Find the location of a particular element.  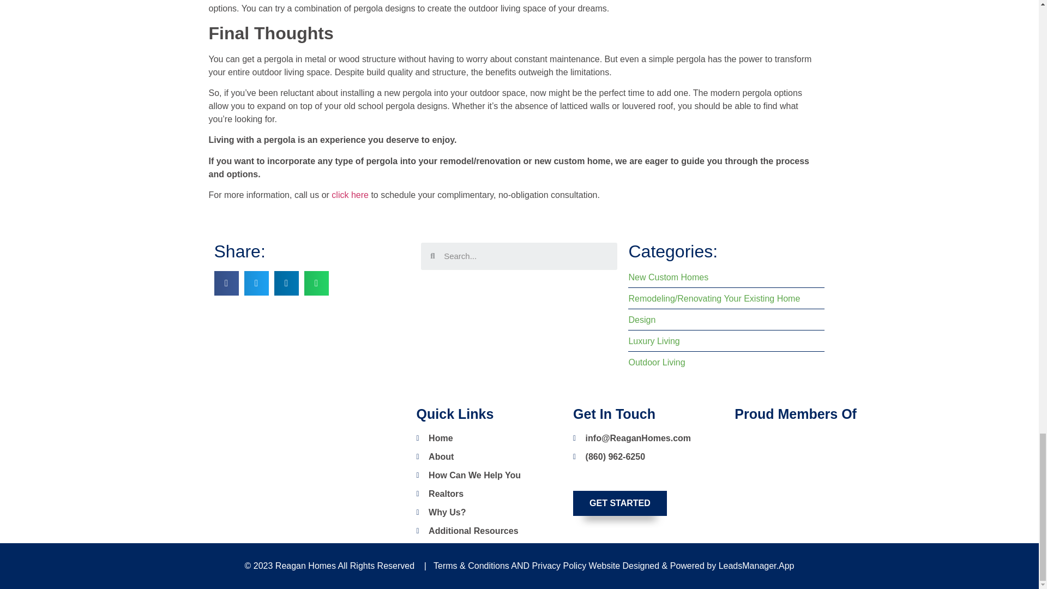

About is located at coordinates (490, 457).